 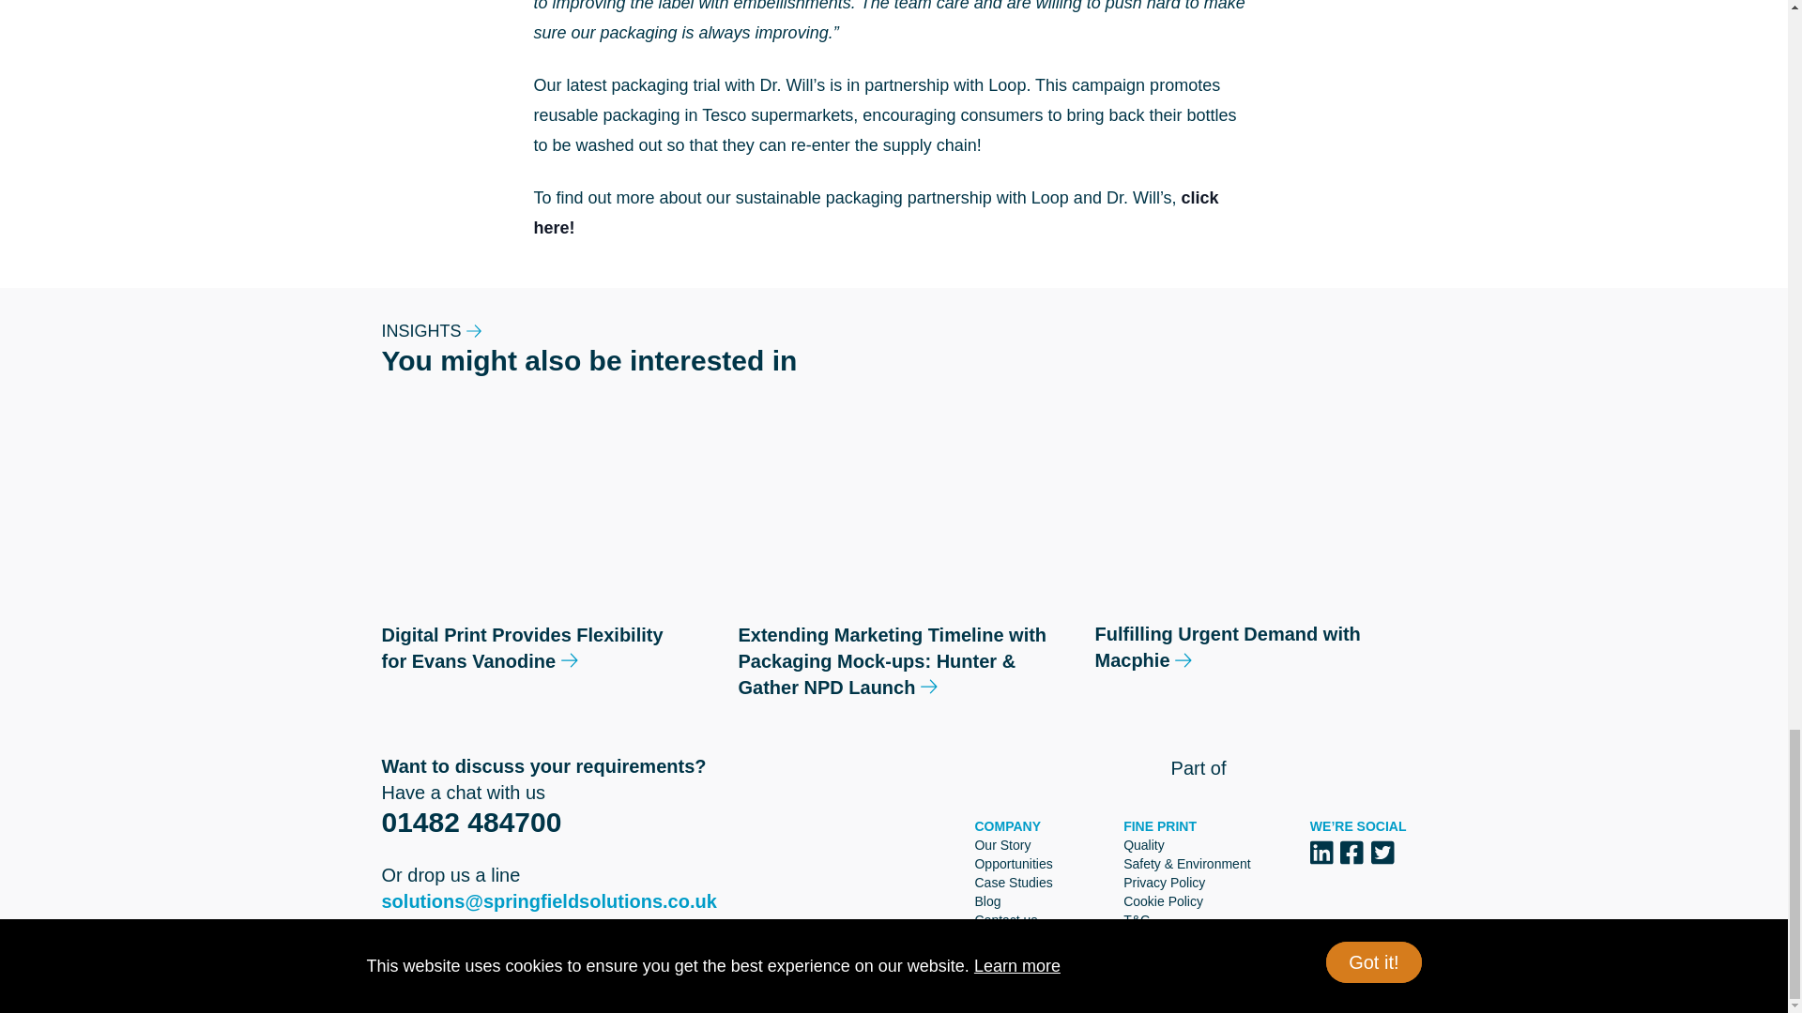 I want to click on Our Story, so click(x=1002, y=845).